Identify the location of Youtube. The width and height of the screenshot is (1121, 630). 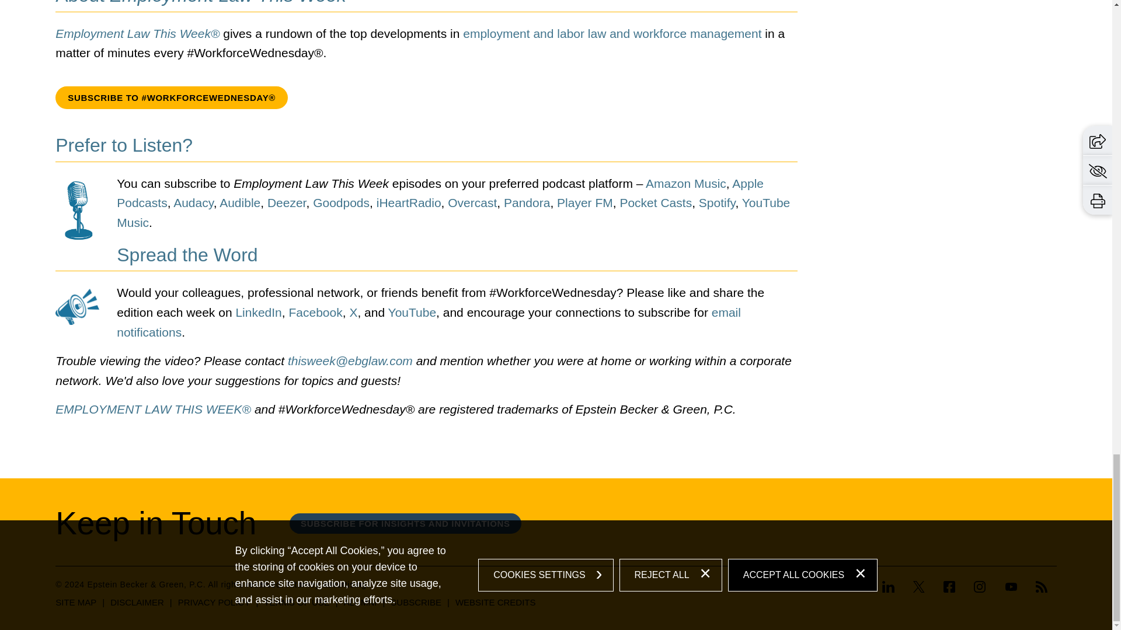
(1011, 588).